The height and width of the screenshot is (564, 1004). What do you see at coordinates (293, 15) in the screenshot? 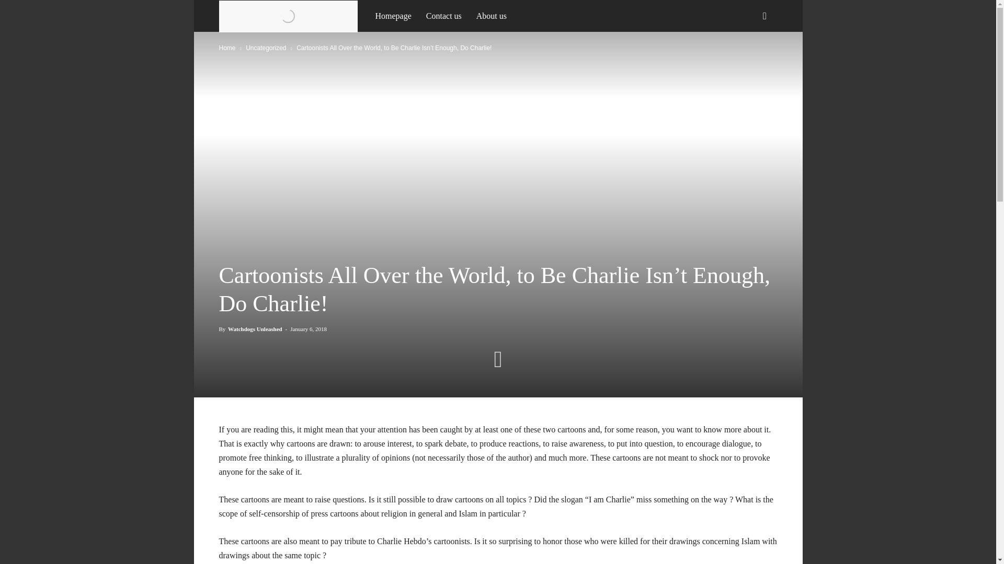
I see `Watchdogs Unleashed` at bounding box center [293, 15].